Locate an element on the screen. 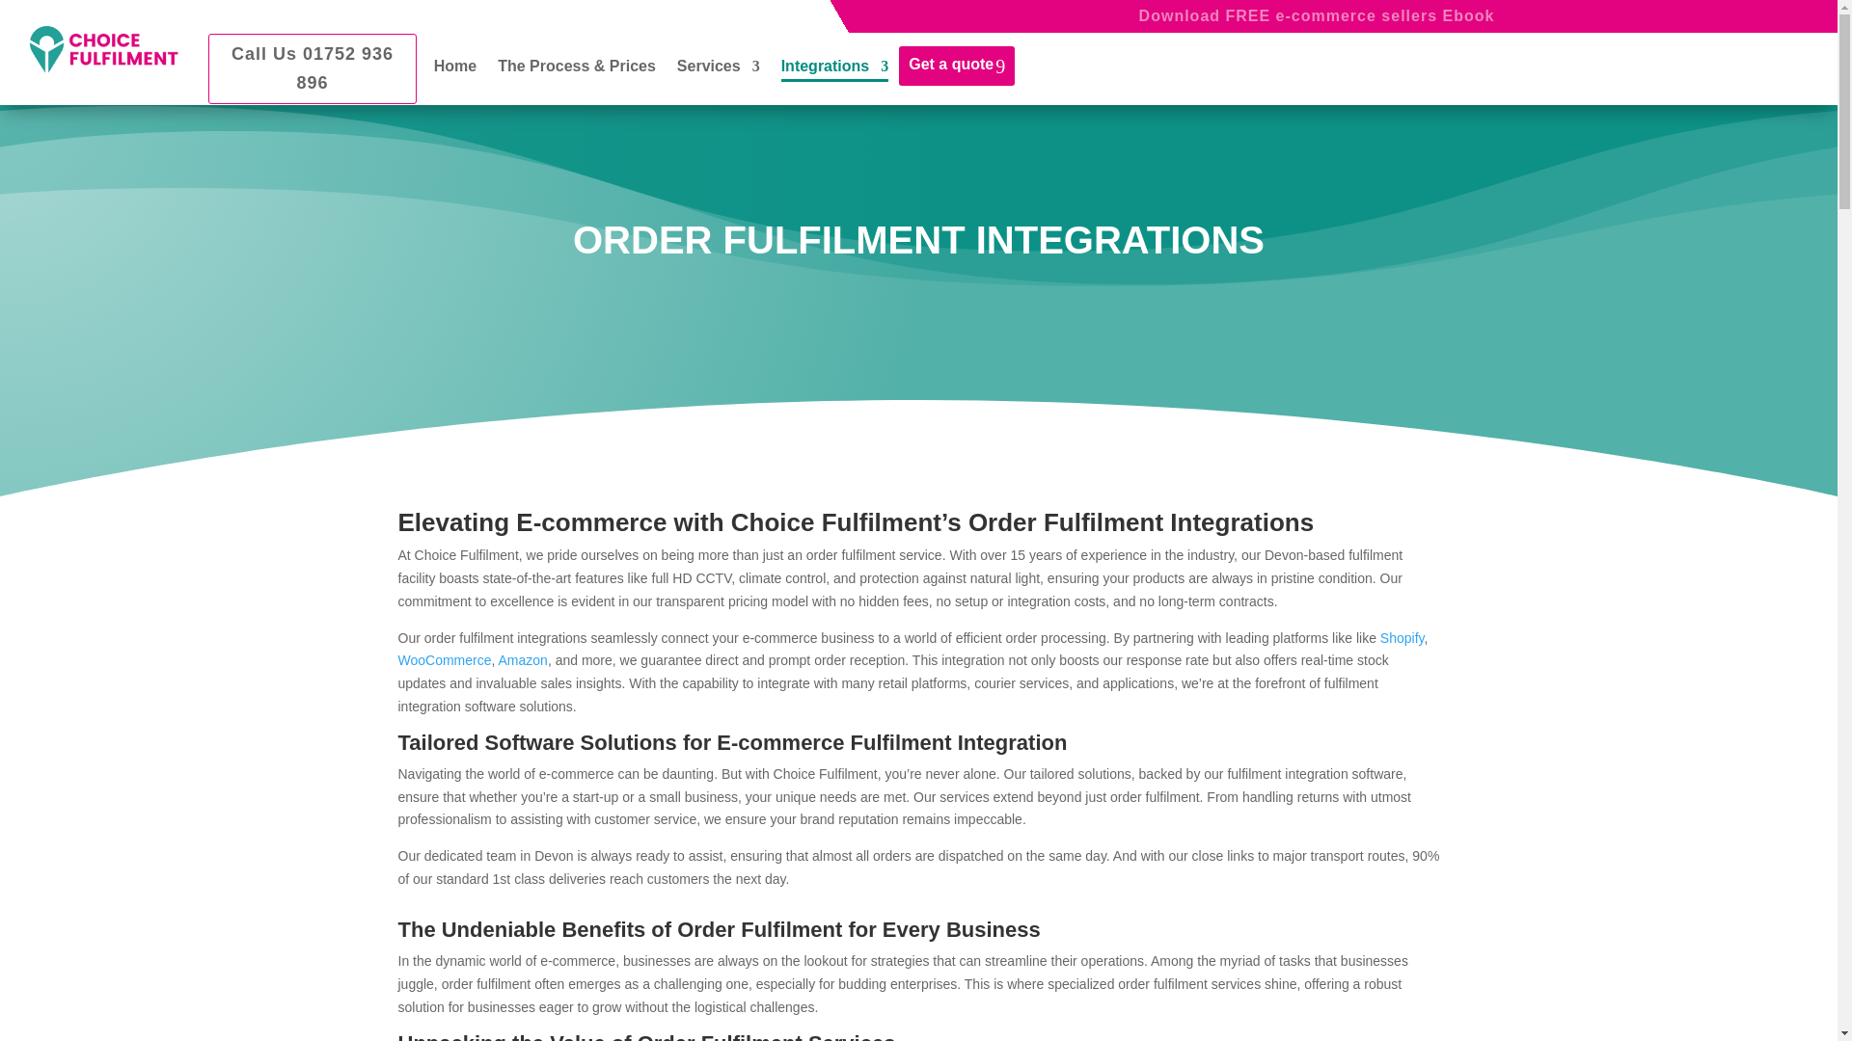 The width and height of the screenshot is (1852, 1041). Integrations is located at coordinates (835, 82).